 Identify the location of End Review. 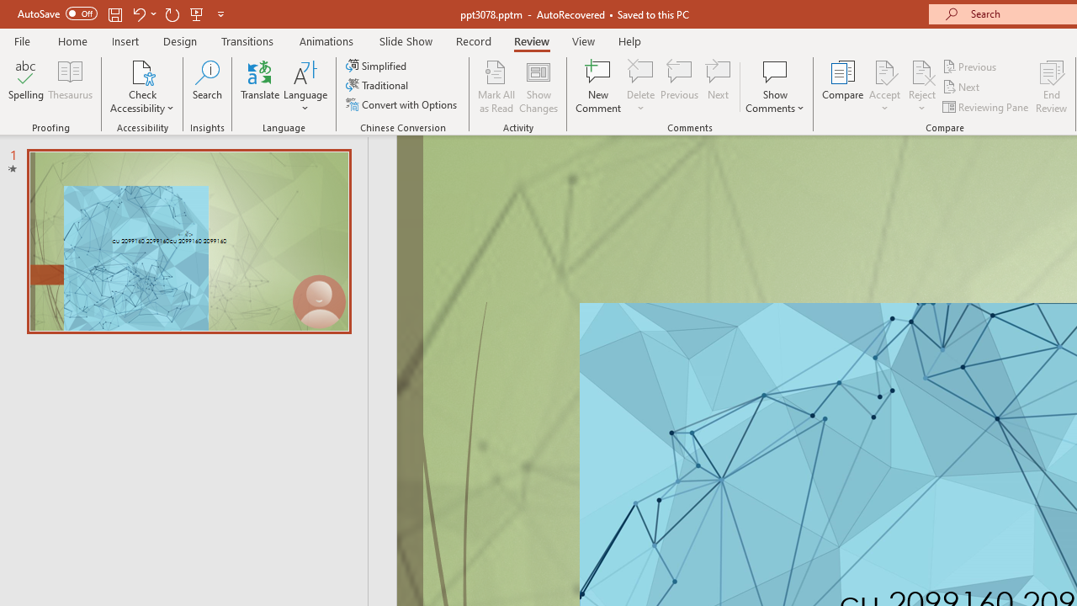
(1052, 86).